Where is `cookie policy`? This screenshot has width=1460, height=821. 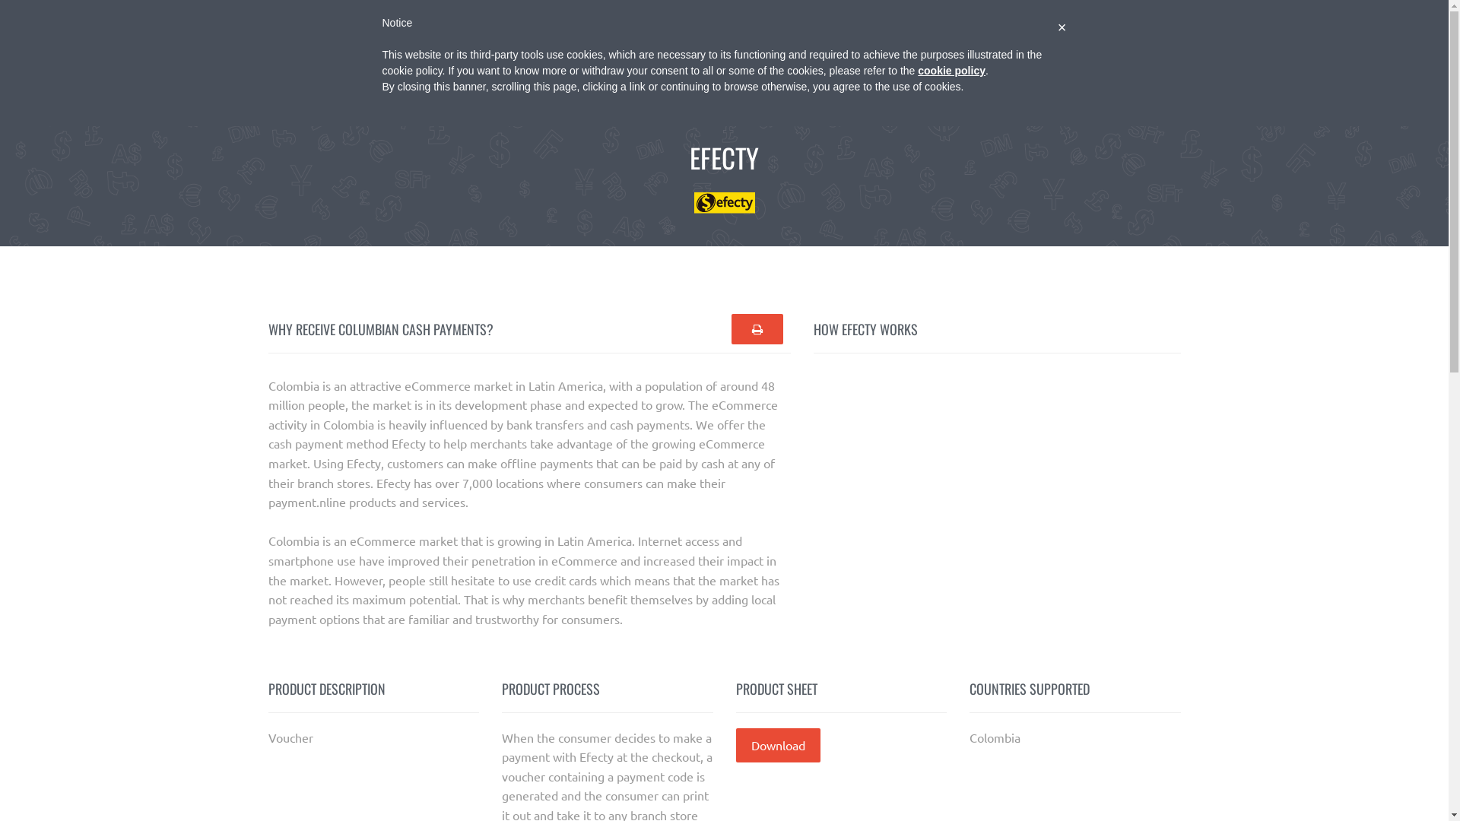 cookie policy is located at coordinates (952, 71).